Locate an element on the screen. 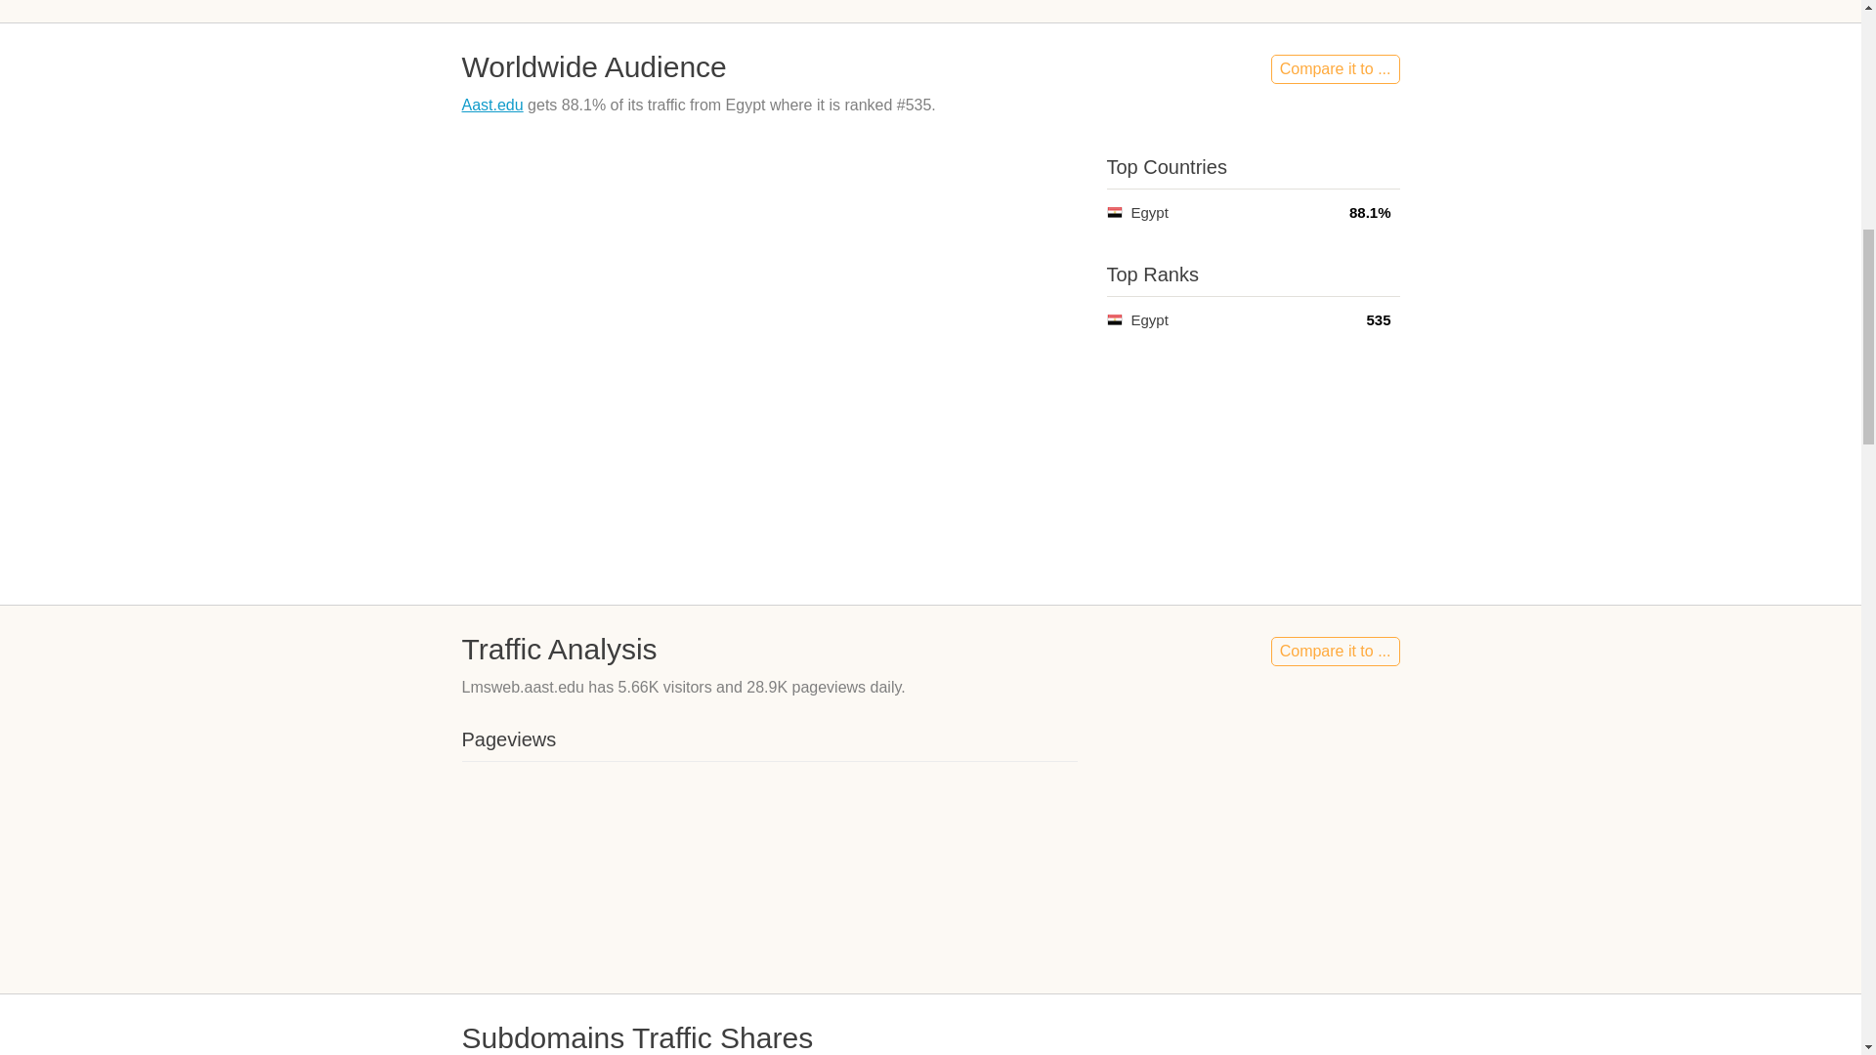  Compare it to ... is located at coordinates (1335, 69).